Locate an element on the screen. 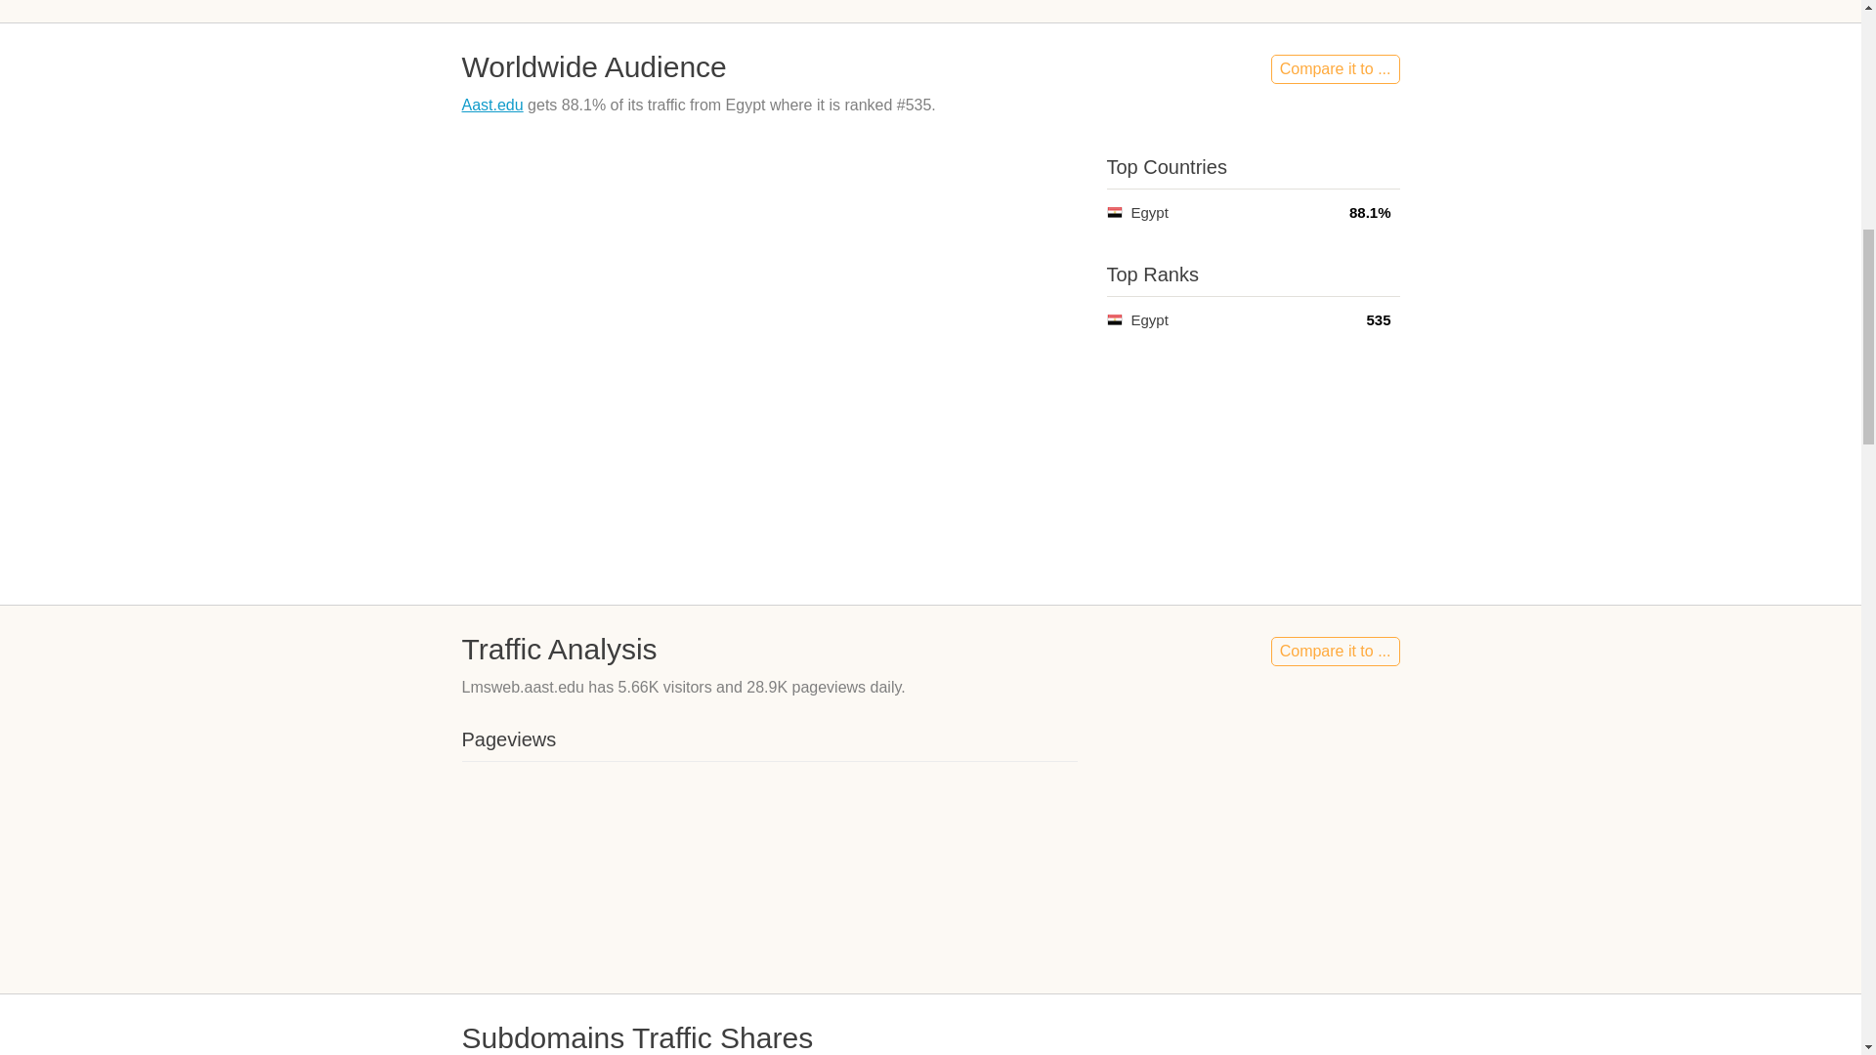  Compare it to ... is located at coordinates (1335, 69).